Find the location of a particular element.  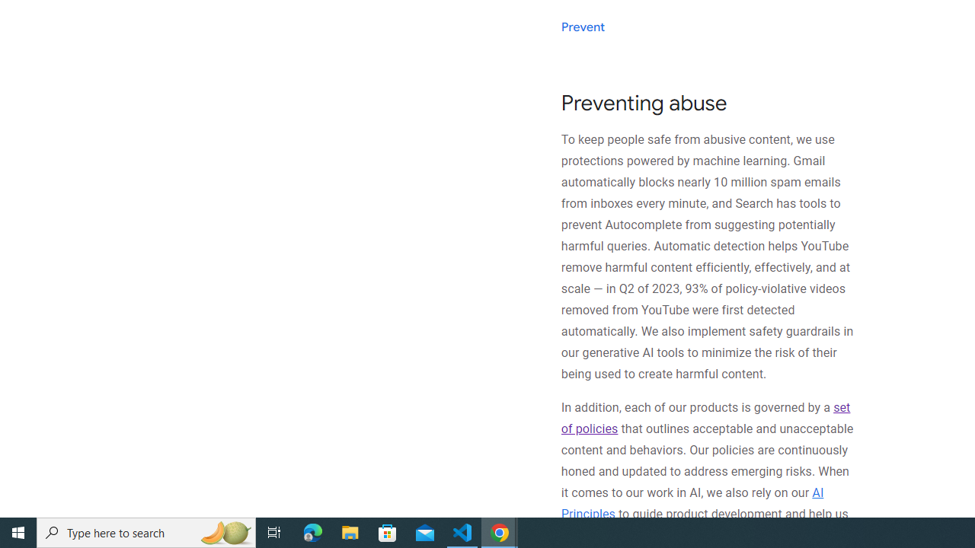

Start is located at coordinates (18, 533).